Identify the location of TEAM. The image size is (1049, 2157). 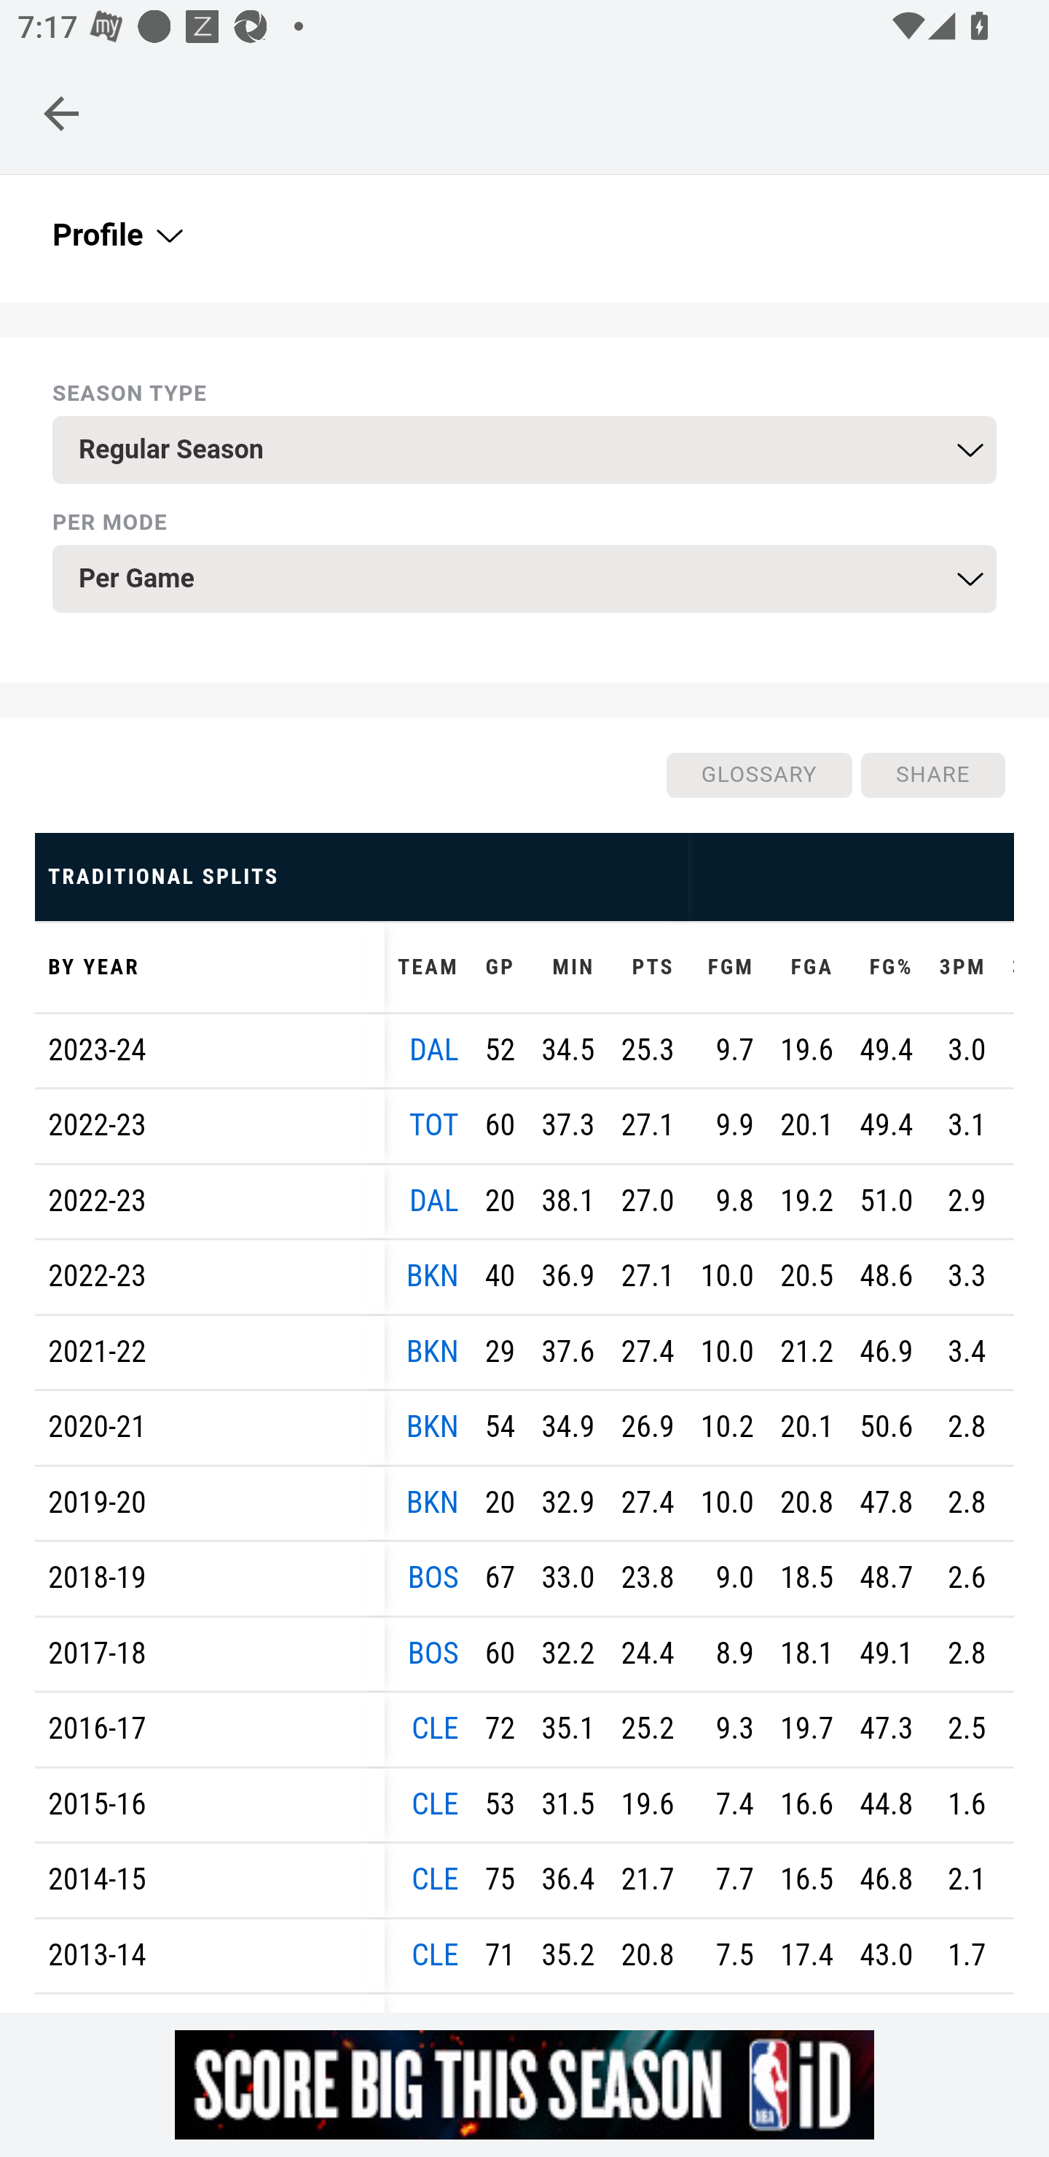
(428, 969).